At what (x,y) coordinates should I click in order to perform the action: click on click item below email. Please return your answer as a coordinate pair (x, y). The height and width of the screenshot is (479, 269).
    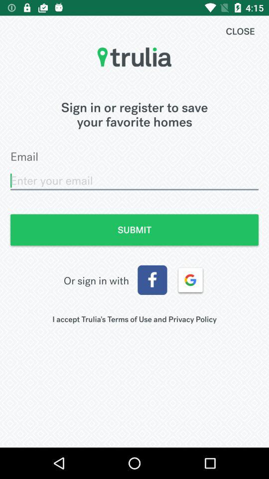
    Looking at the image, I should click on (134, 181).